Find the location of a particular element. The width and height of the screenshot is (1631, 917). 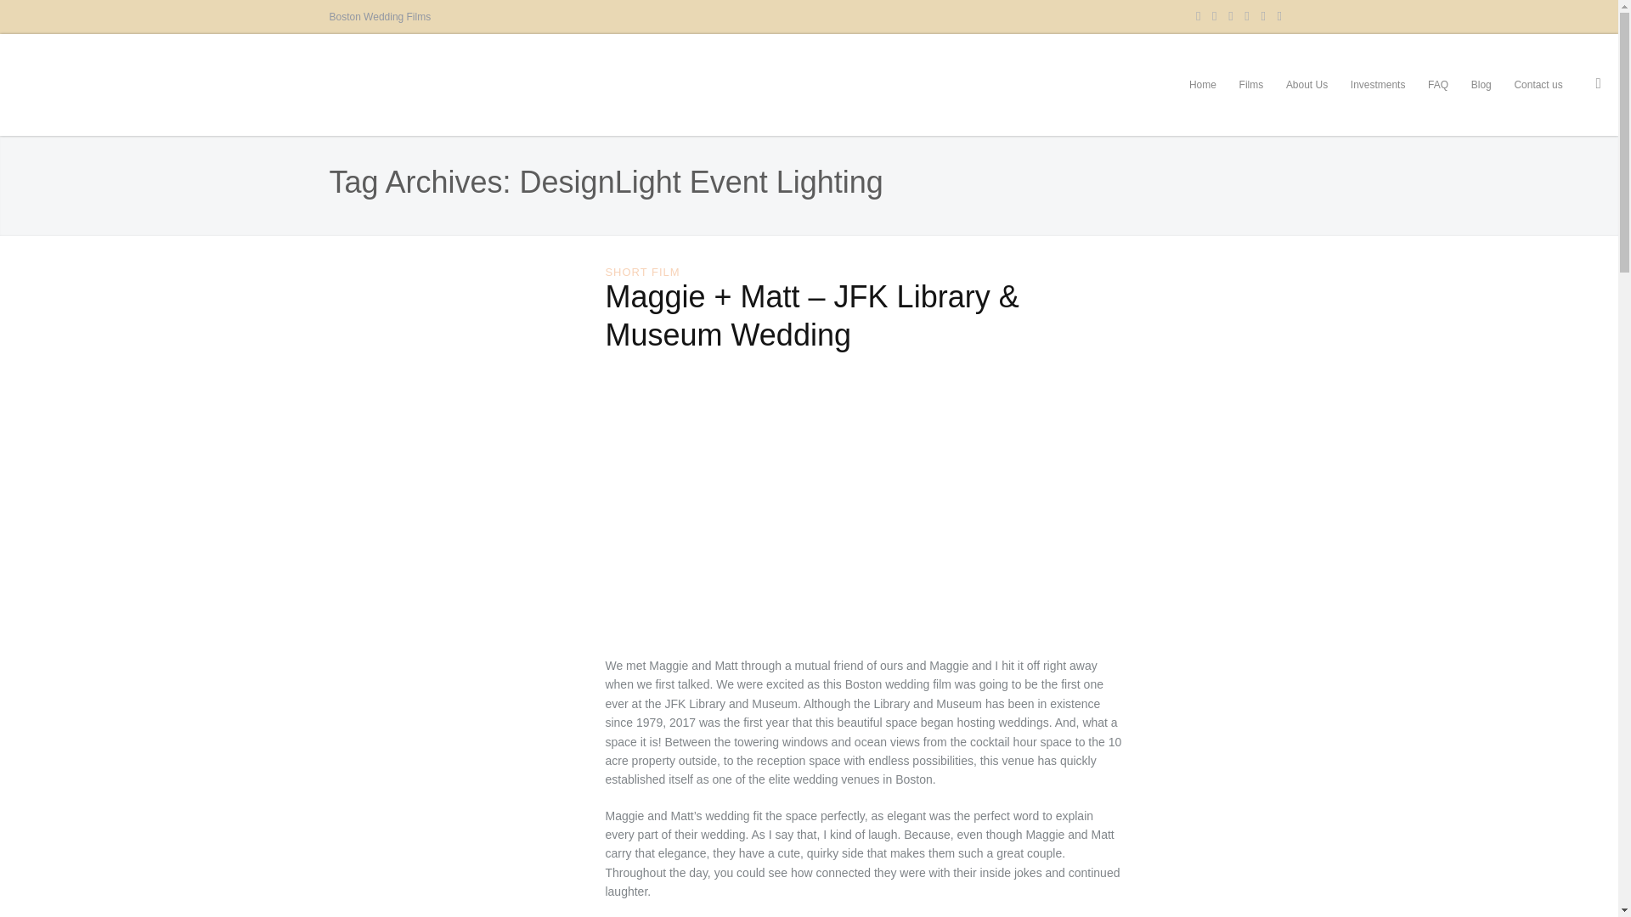

FAQ is located at coordinates (1438, 84).